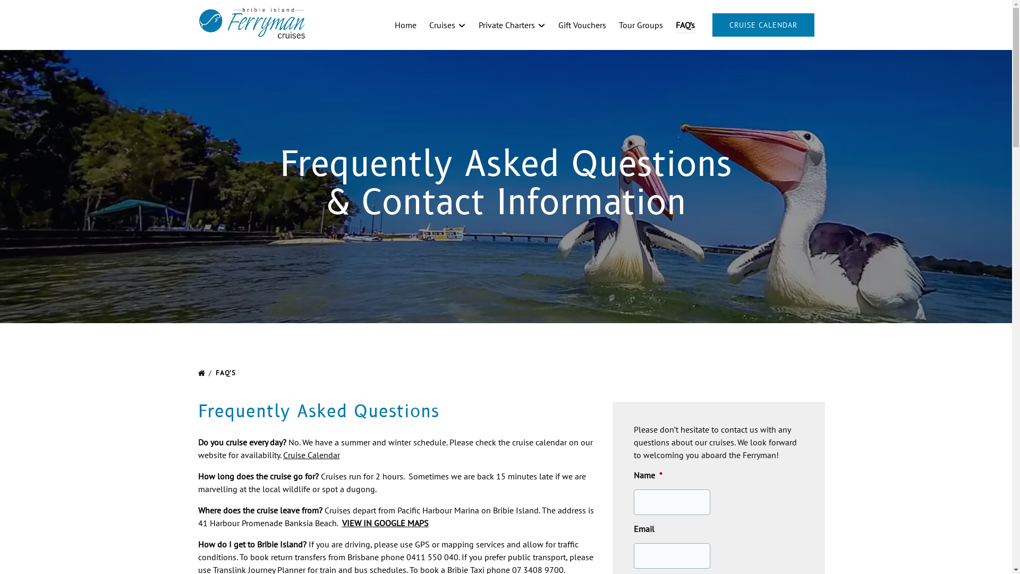  I want to click on Skip to primary navigation, so click(53, 12).